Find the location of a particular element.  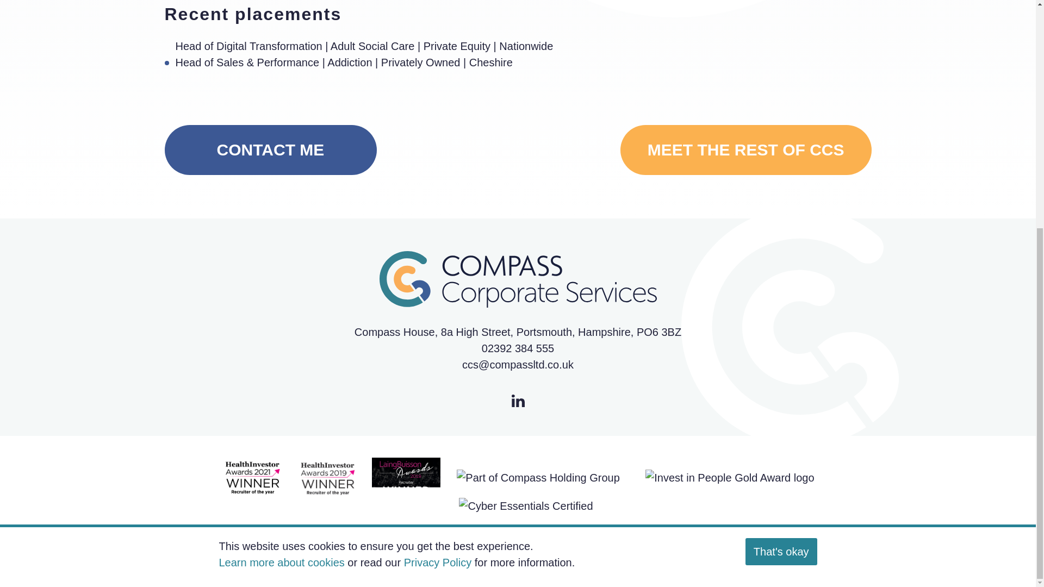

Privacy Policy is located at coordinates (518, 348).